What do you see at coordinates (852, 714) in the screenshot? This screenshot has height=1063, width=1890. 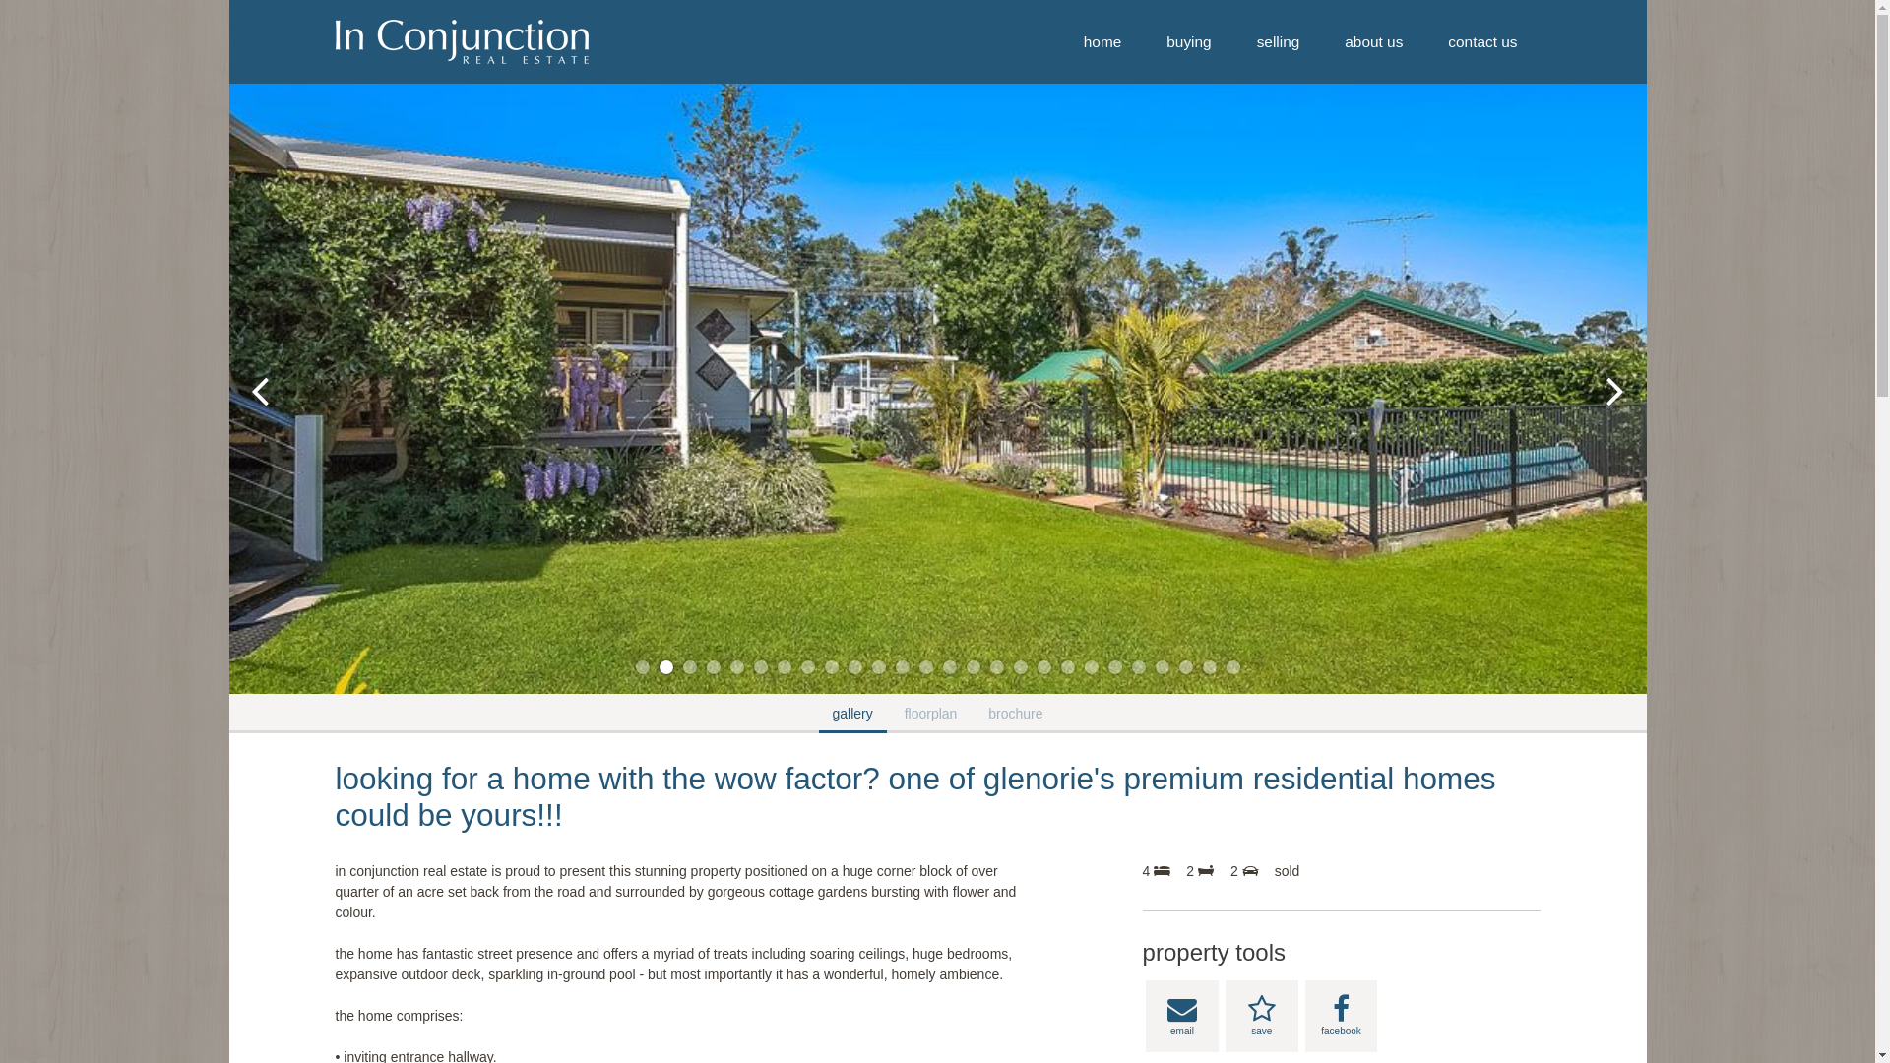 I see `gallery` at bounding box center [852, 714].